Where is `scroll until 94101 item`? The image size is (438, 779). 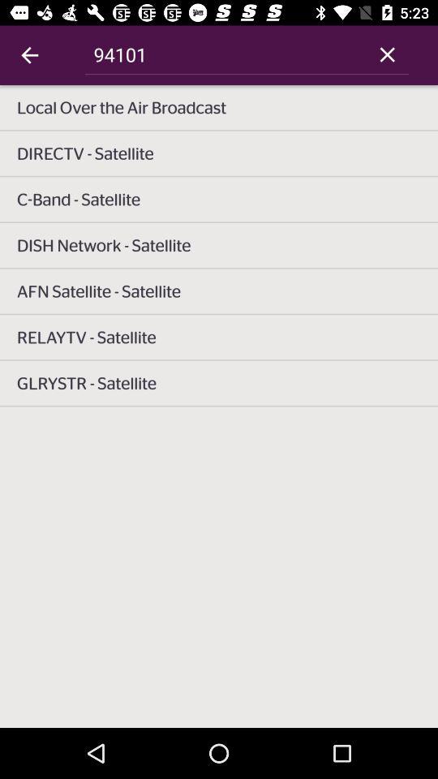 scroll until 94101 item is located at coordinates (225, 54).